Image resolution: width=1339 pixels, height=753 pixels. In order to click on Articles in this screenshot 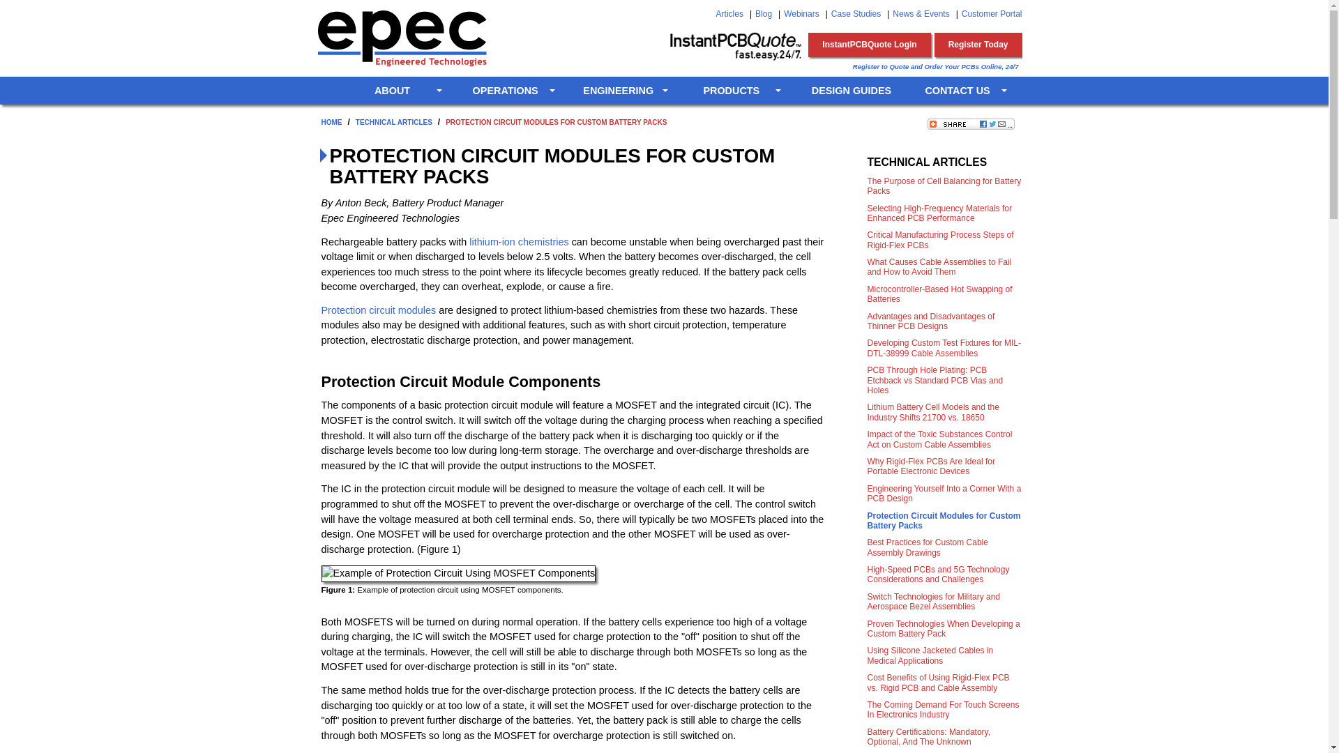, I will do `click(729, 14)`.